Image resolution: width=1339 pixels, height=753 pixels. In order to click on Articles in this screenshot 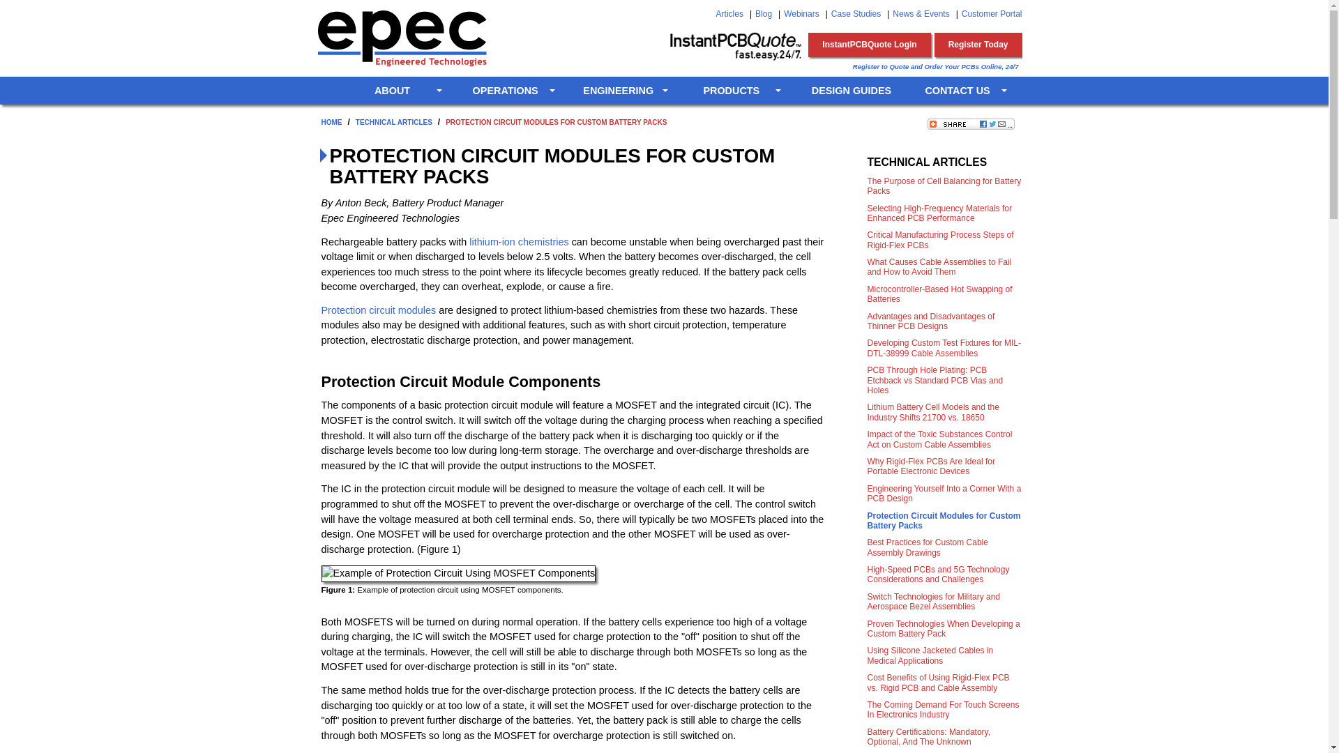, I will do `click(729, 14)`.